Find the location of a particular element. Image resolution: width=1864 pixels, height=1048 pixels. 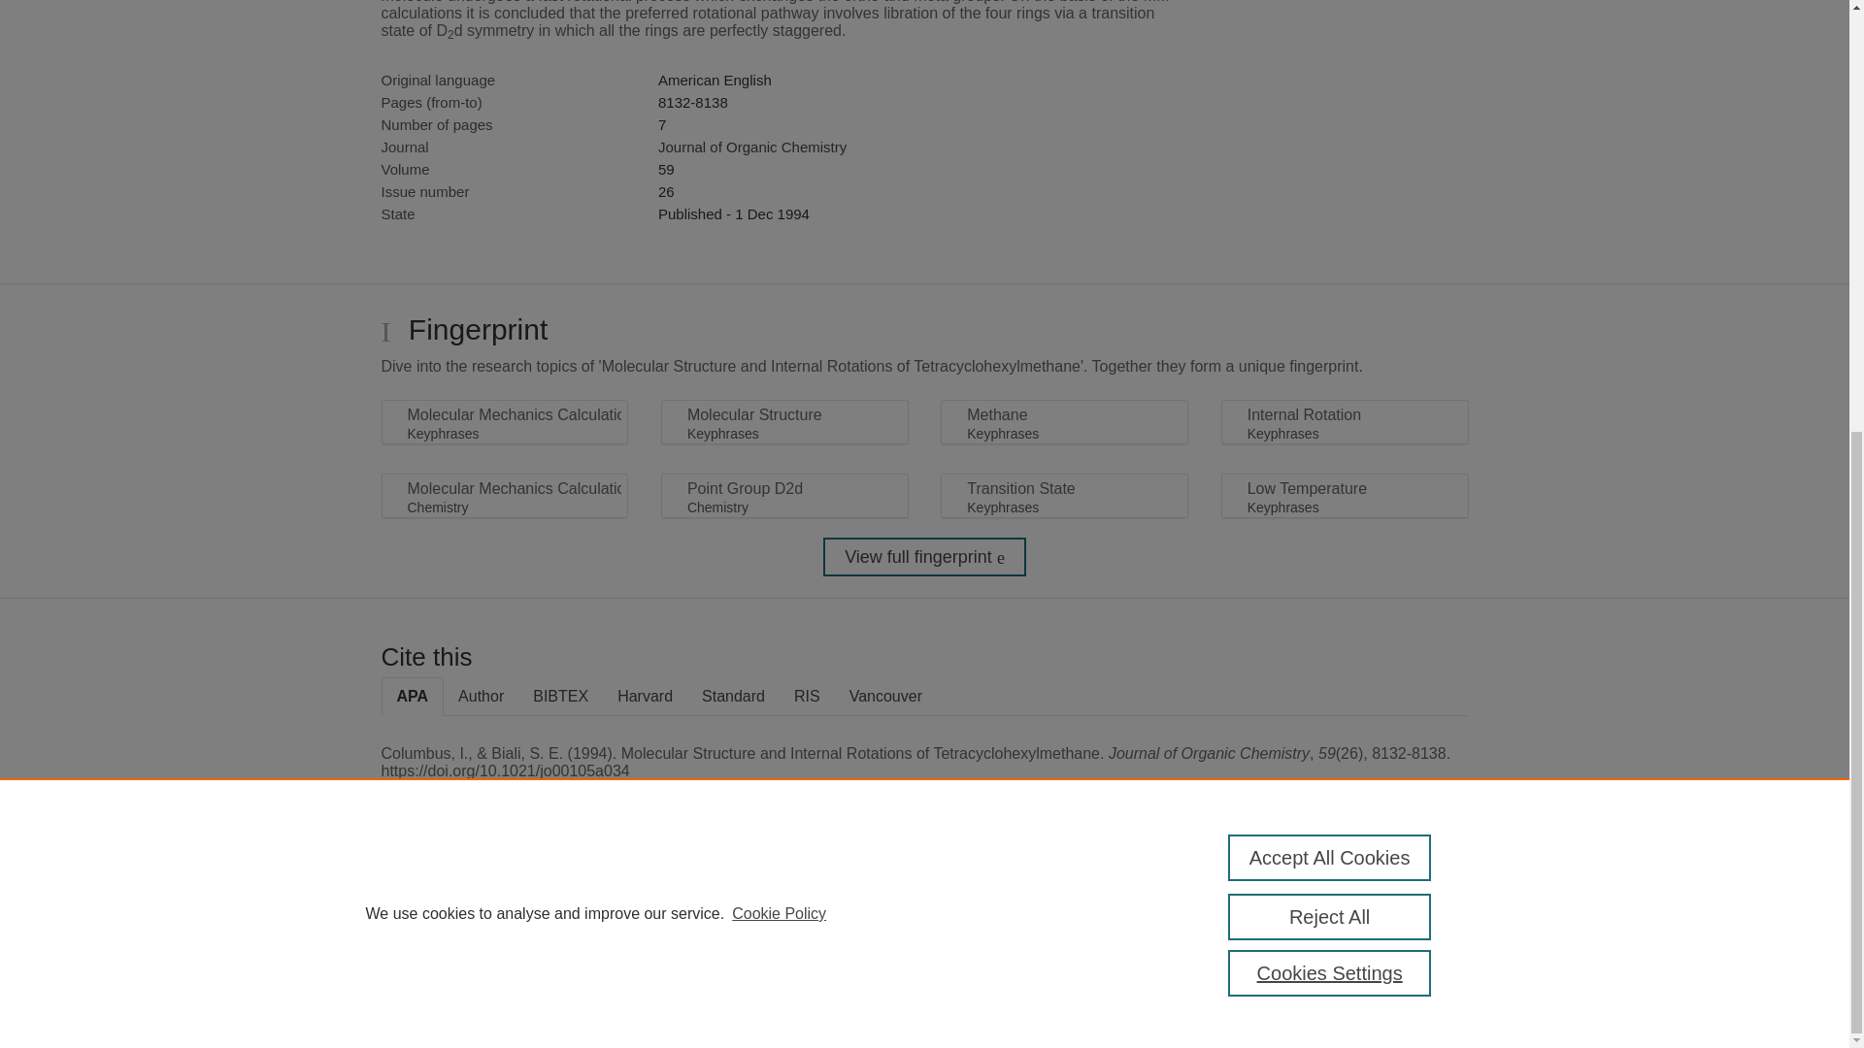

About web accessibility is located at coordinates (1394, 913).